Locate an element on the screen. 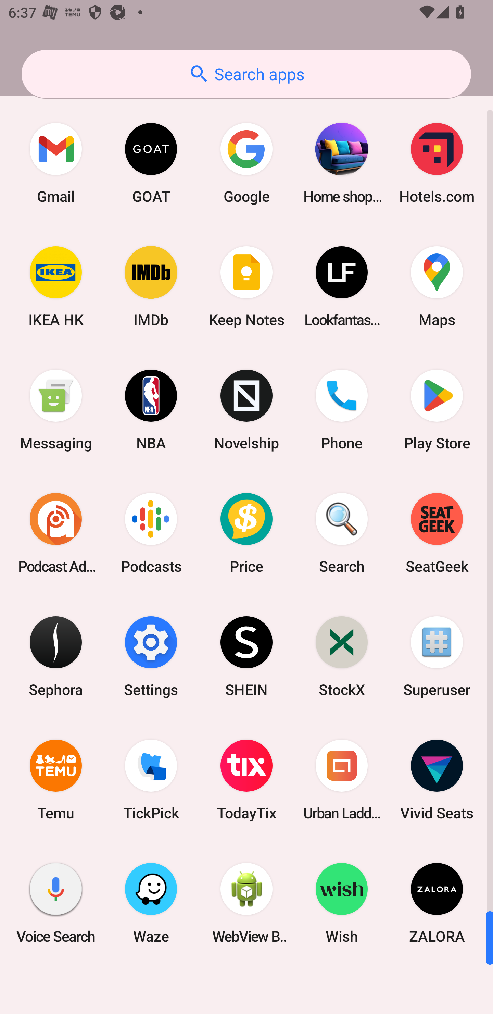 The width and height of the screenshot is (493, 1014). Waze is located at coordinates (151, 903).